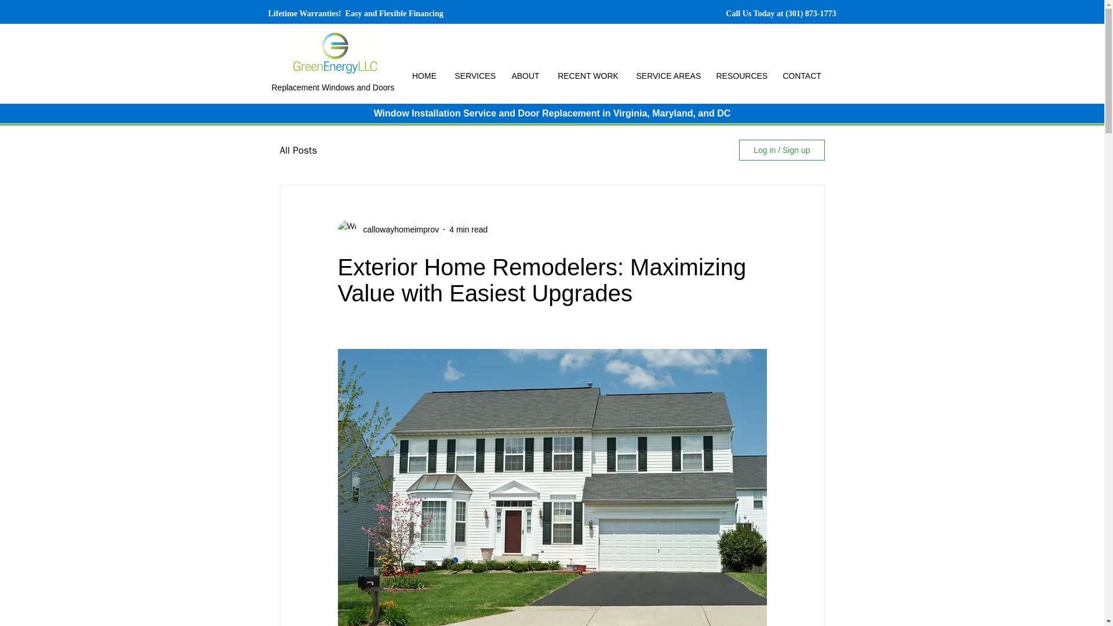 The width and height of the screenshot is (1113, 626). I want to click on callowayhomeimprov, so click(397, 230).